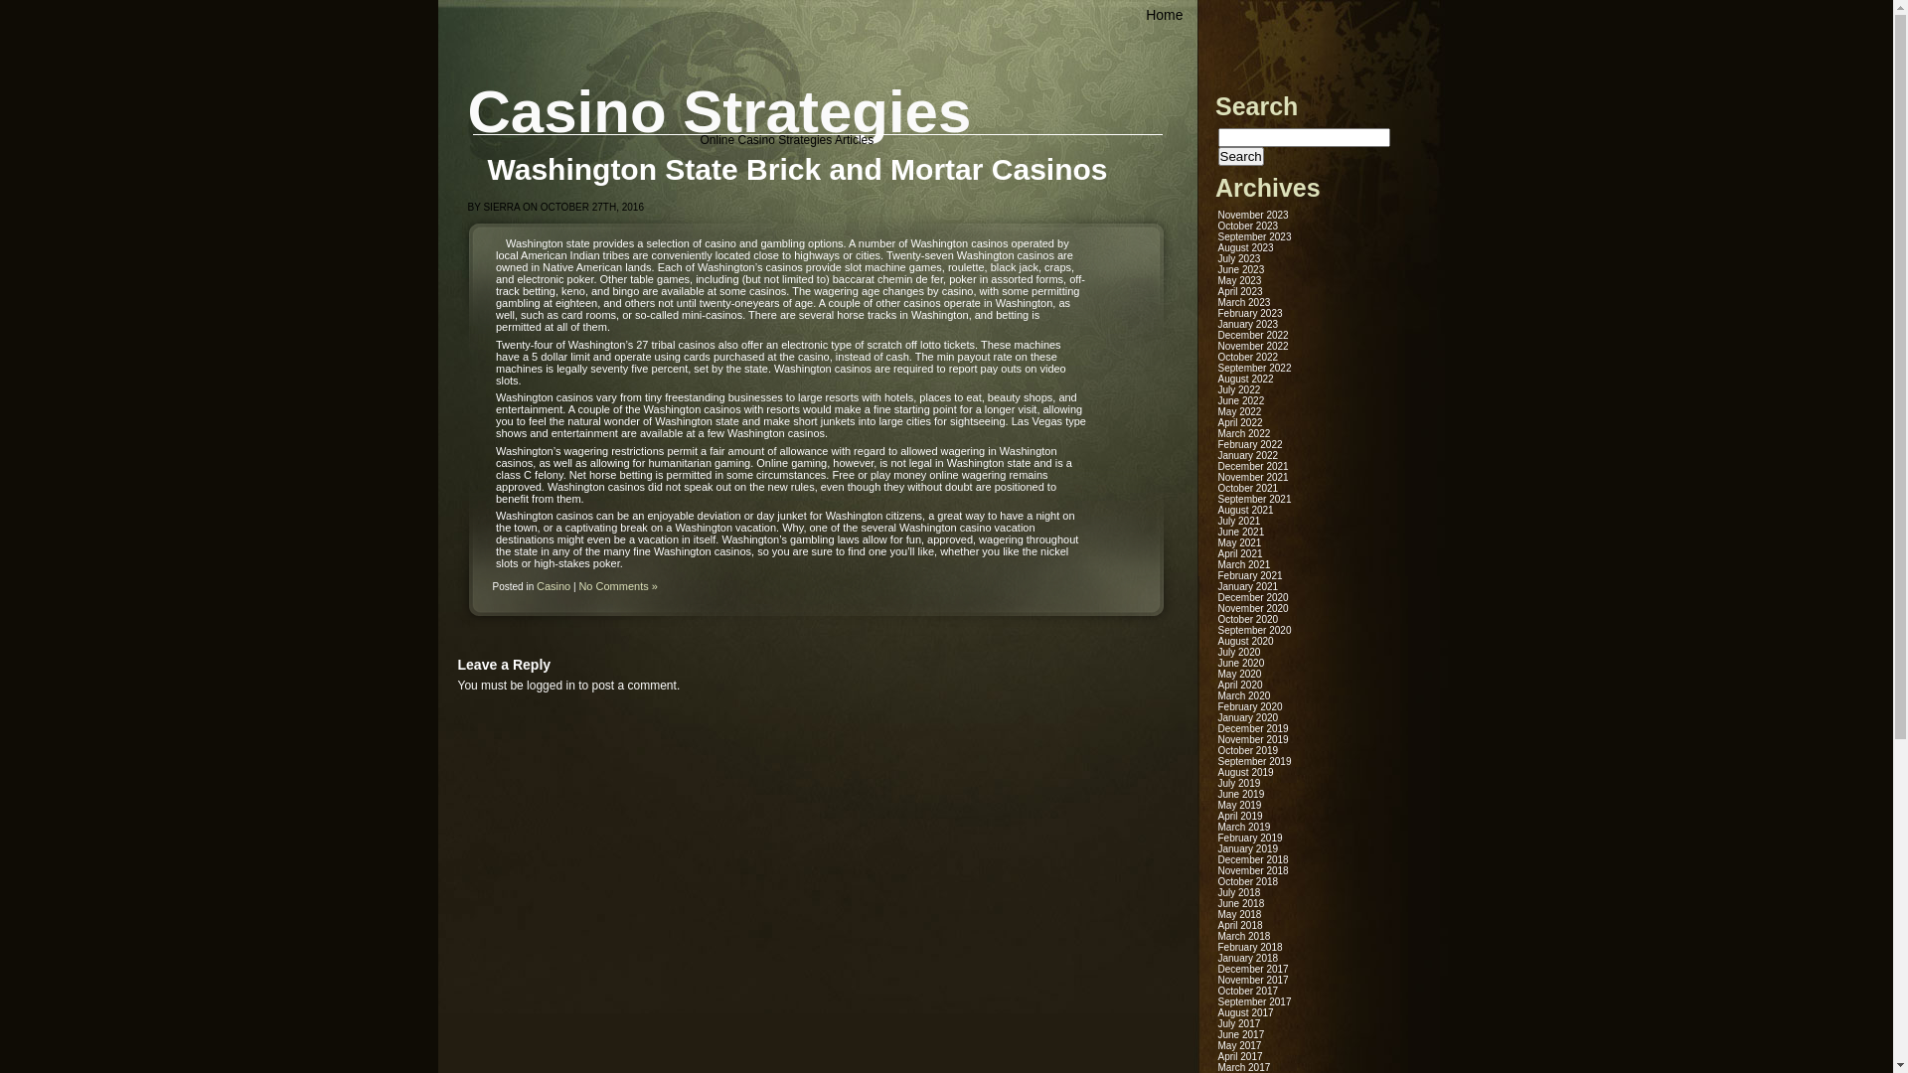 This screenshot has width=1908, height=1073. Describe the element at coordinates (551, 686) in the screenshot. I see `logged in` at that location.